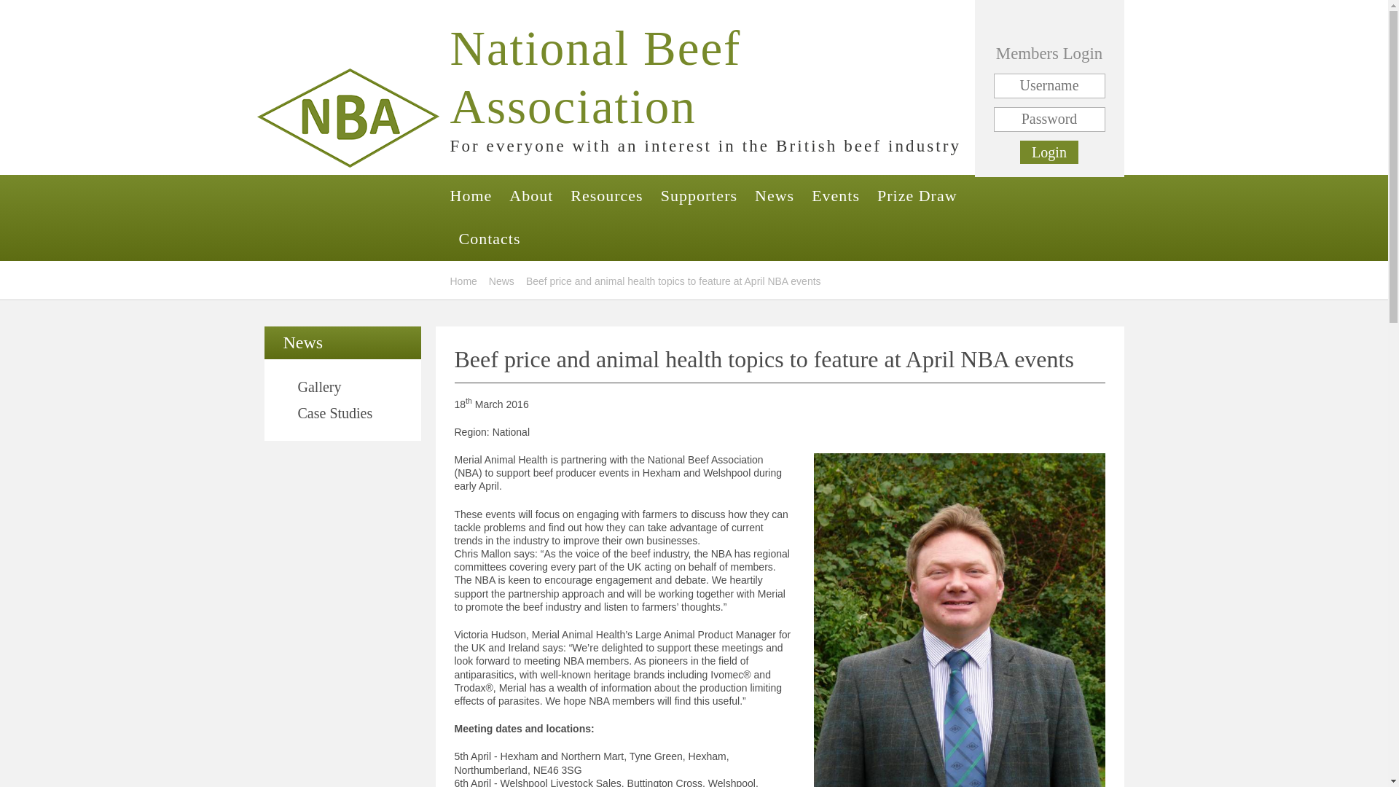 This screenshot has width=1399, height=787. I want to click on Events, so click(836, 196).